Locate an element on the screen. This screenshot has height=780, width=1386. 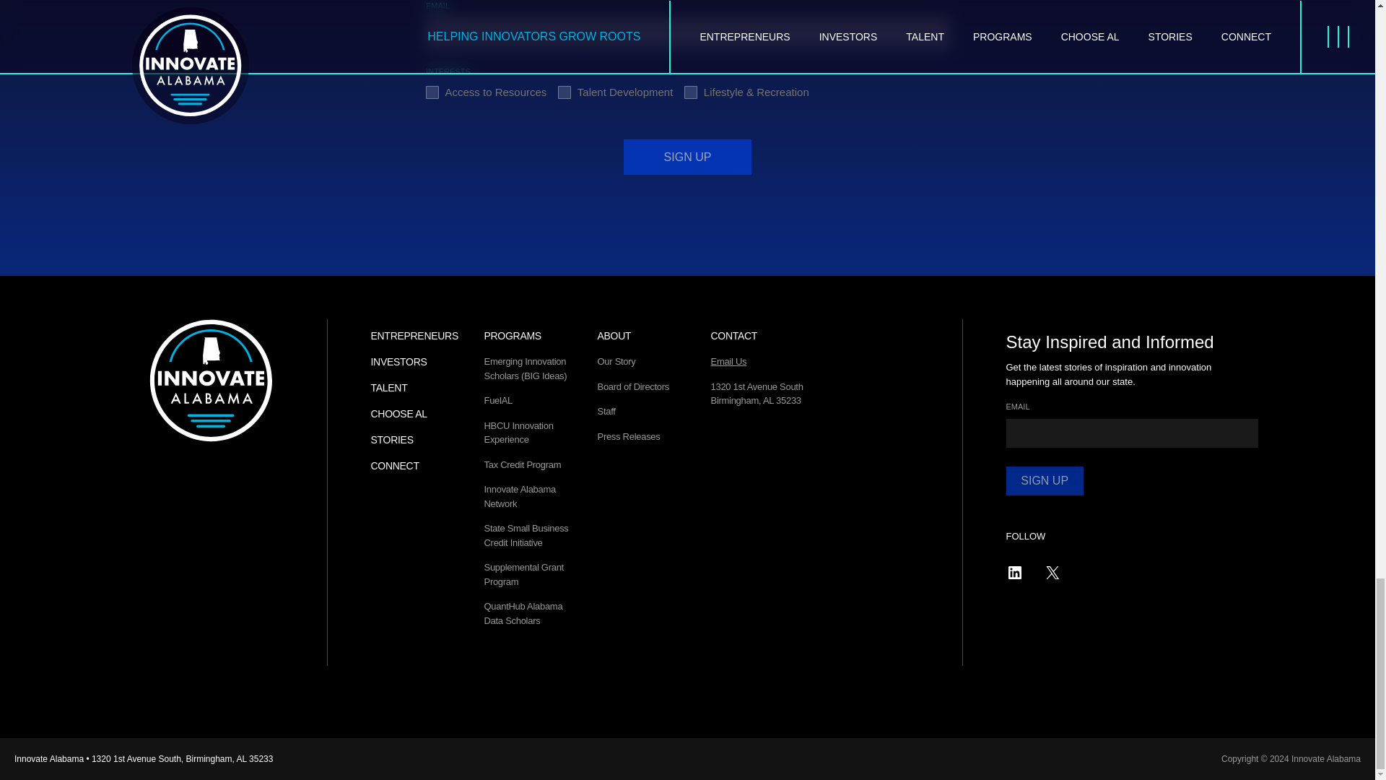
Sign Up is located at coordinates (687, 157).